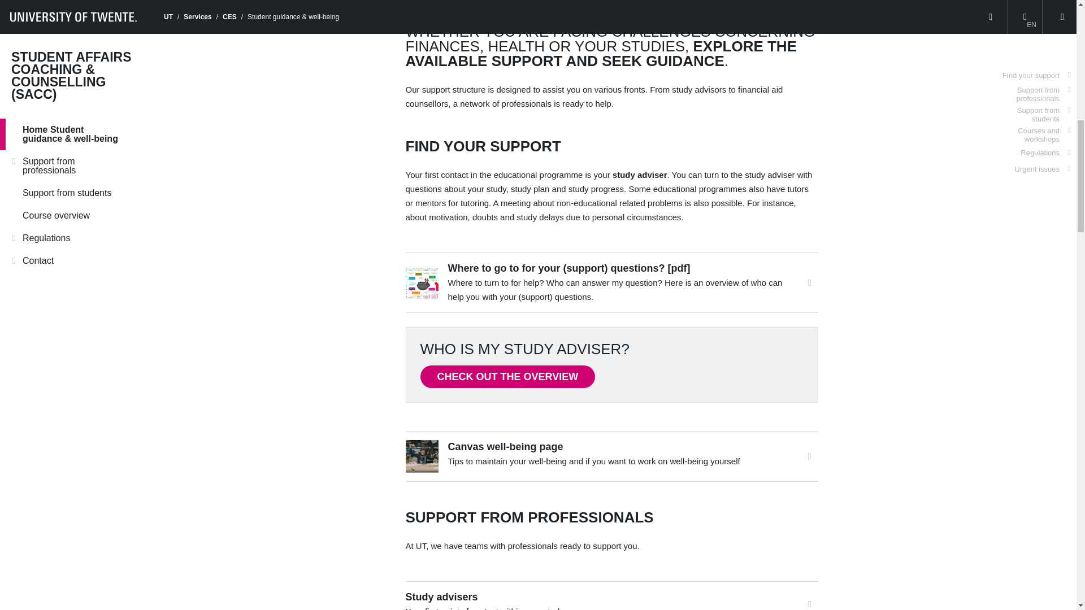 Image resolution: width=1085 pixels, height=610 pixels. What do you see at coordinates (1031, 42) in the screenshot?
I see `Support from professionals` at bounding box center [1031, 42].